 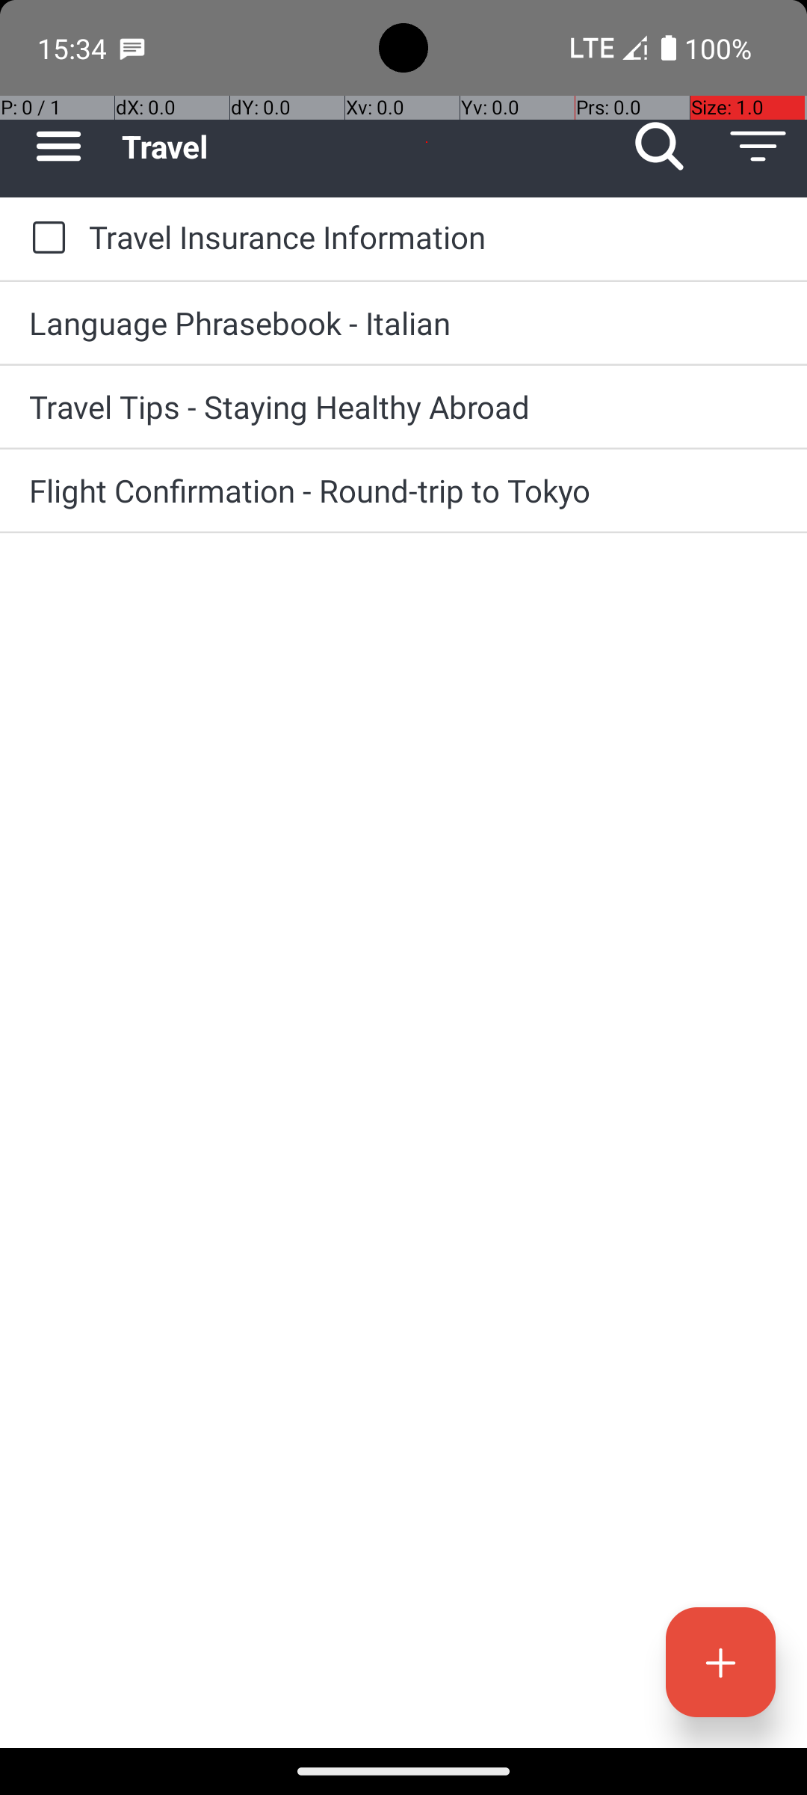 I want to click on Travel Tips - Staying Healthy Abroad, so click(x=403, y=407).